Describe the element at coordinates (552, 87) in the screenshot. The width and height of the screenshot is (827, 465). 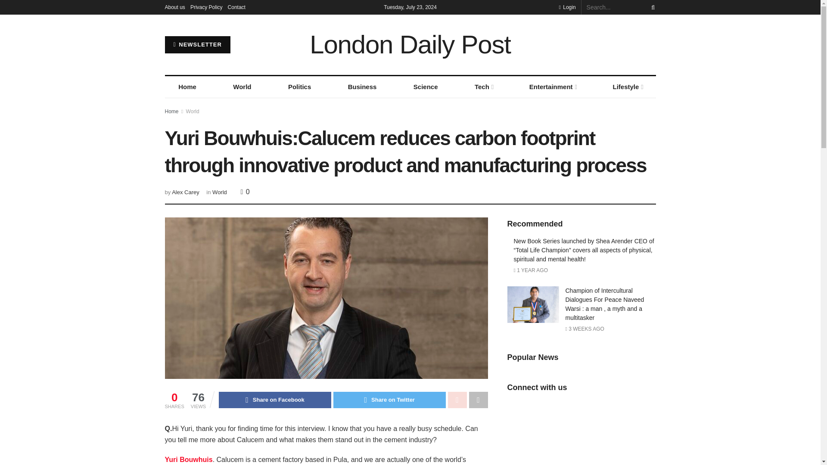
I see `Entertainment` at that location.